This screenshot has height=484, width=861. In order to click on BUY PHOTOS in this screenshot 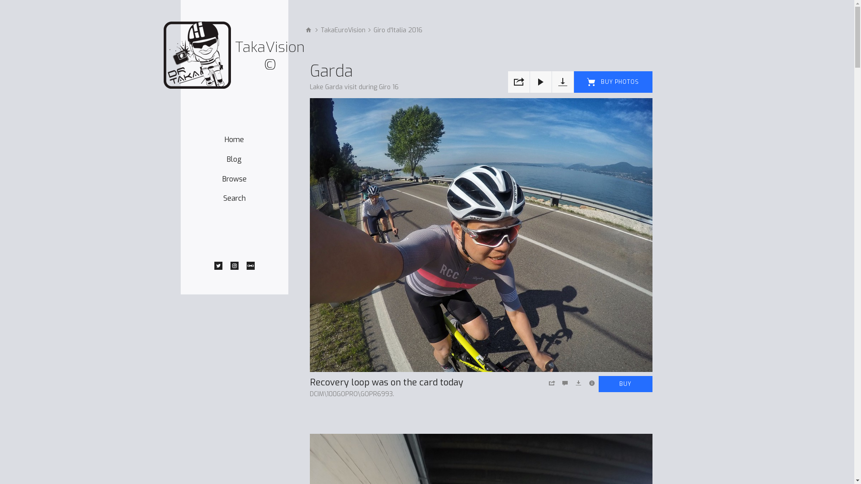, I will do `click(613, 82)`.